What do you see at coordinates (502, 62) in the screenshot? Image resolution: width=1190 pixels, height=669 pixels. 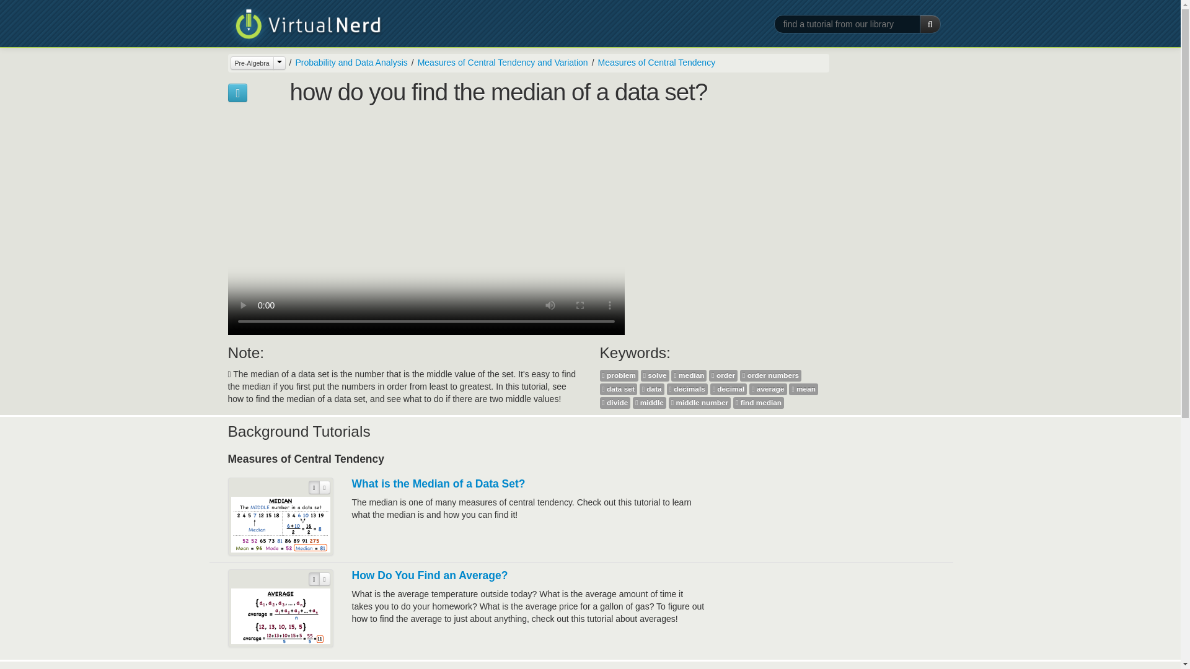 I see `Measures of Central Tendency and Variation` at bounding box center [502, 62].